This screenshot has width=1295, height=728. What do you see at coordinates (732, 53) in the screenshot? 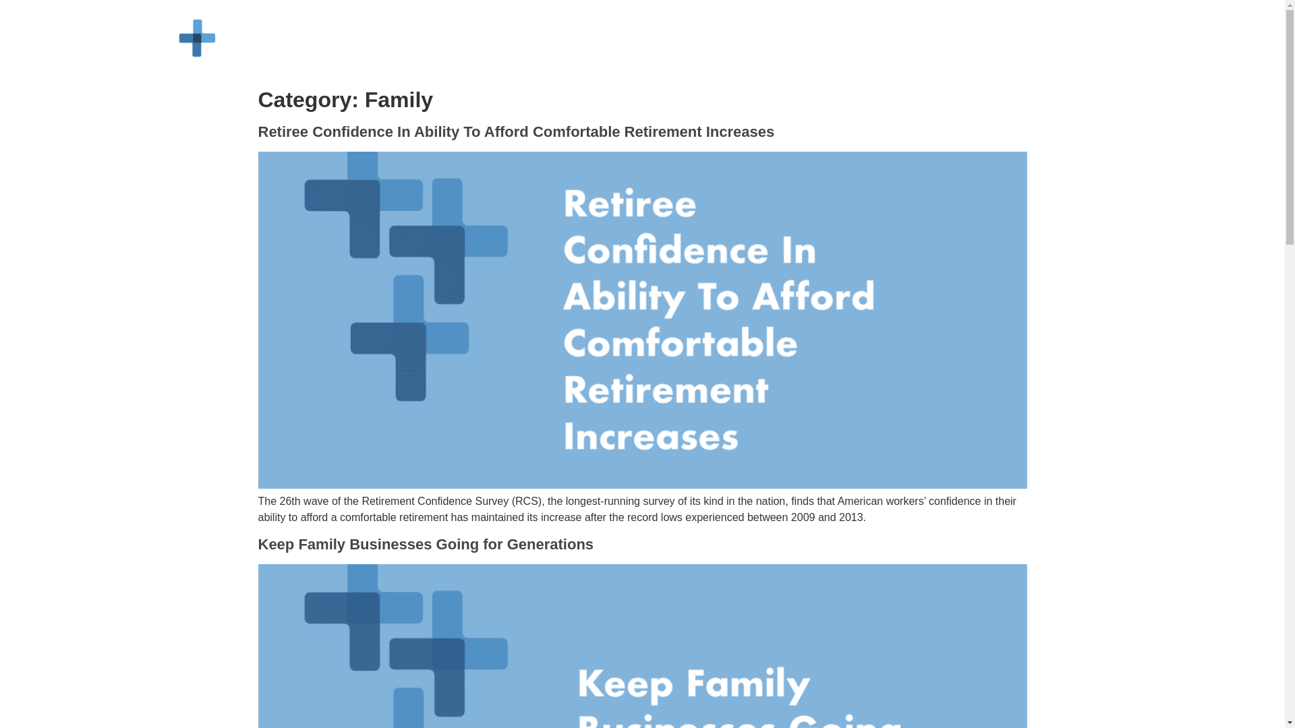
I see `WHO WE SERVE` at bounding box center [732, 53].